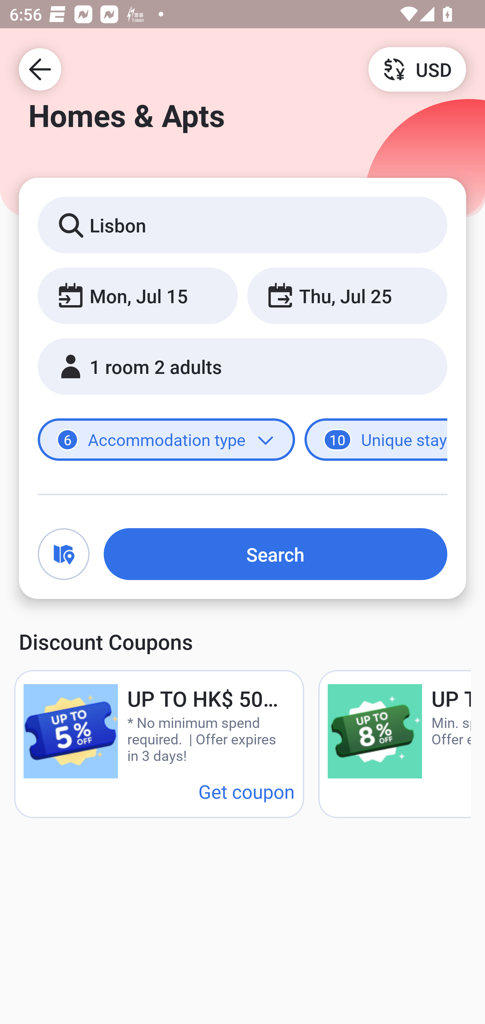 The height and width of the screenshot is (1024, 485). Describe the element at coordinates (243, 366) in the screenshot. I see `1 room 2 adults` at that location.